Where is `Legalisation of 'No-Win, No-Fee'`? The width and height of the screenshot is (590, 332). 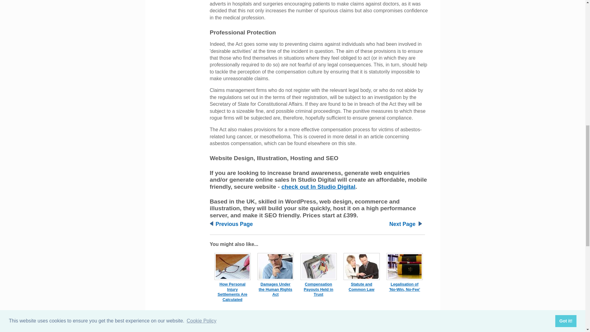
Legalisation of 'No-Win, No-Fee' is located at coordinates (404, 287).